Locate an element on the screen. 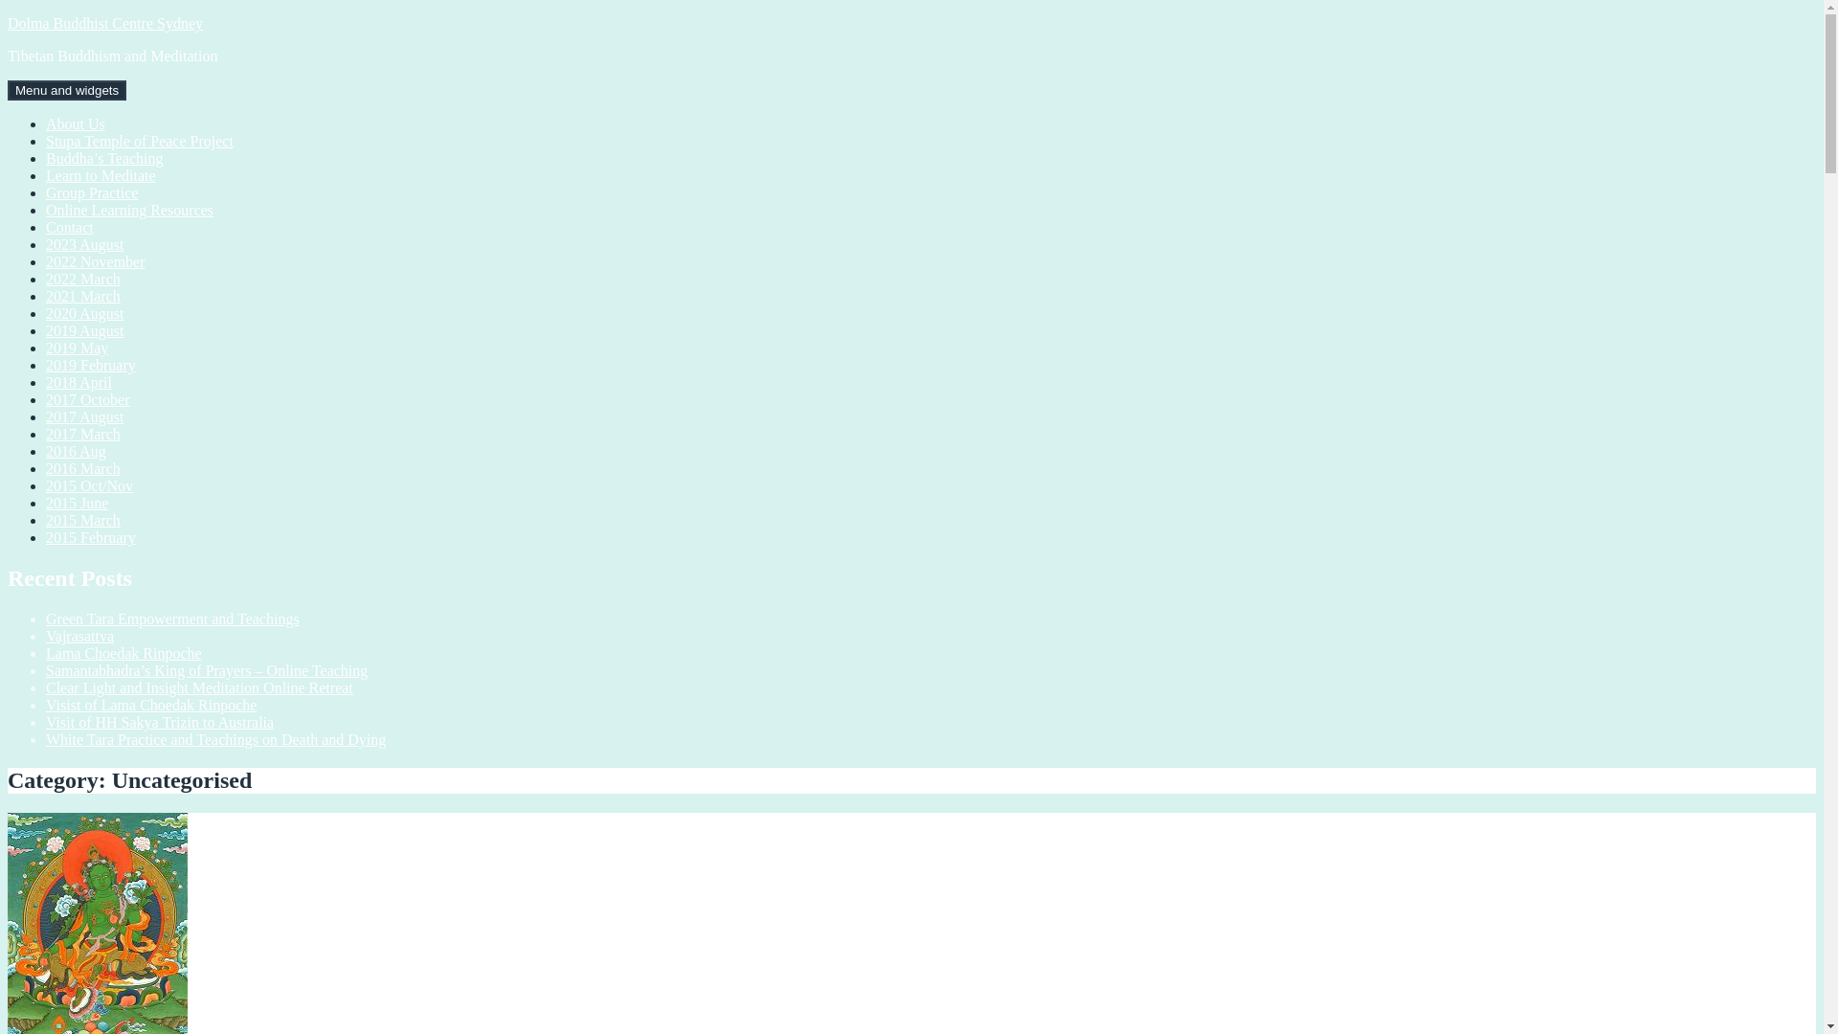 This screenshot has height=1034, width=1838. 2021 March is located at coordinates (83, 297).